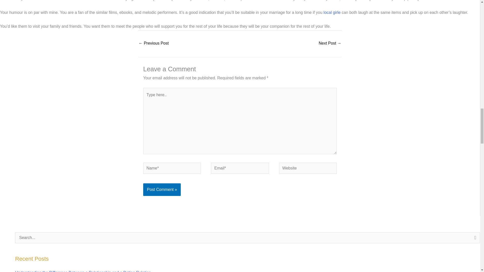 Image resolution: width=484 pixels, height=272 pixels. What do you see at coordinates (153, 44) in the screenshot?
I see `Irish Wedding Practices` at bounding box center [153, 44].